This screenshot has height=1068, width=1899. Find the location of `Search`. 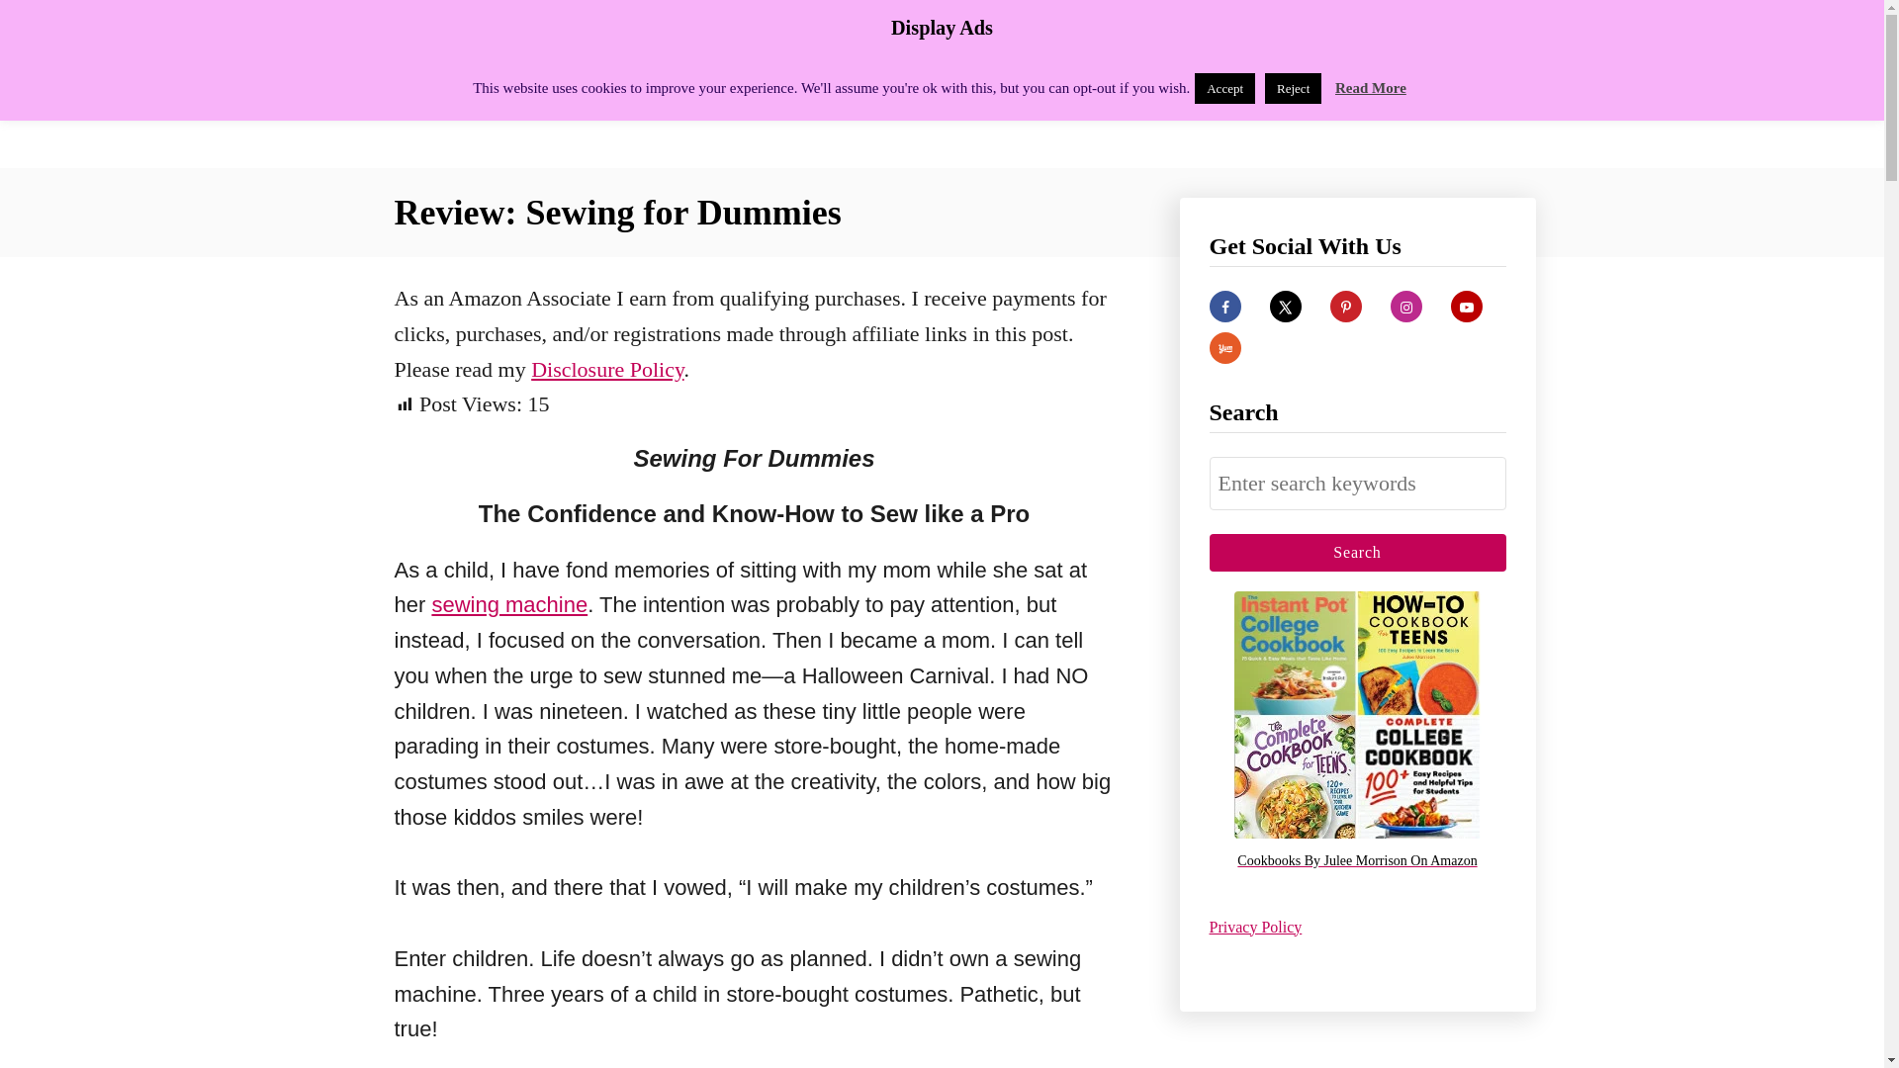

Search is located at coordinates (1357, 552).